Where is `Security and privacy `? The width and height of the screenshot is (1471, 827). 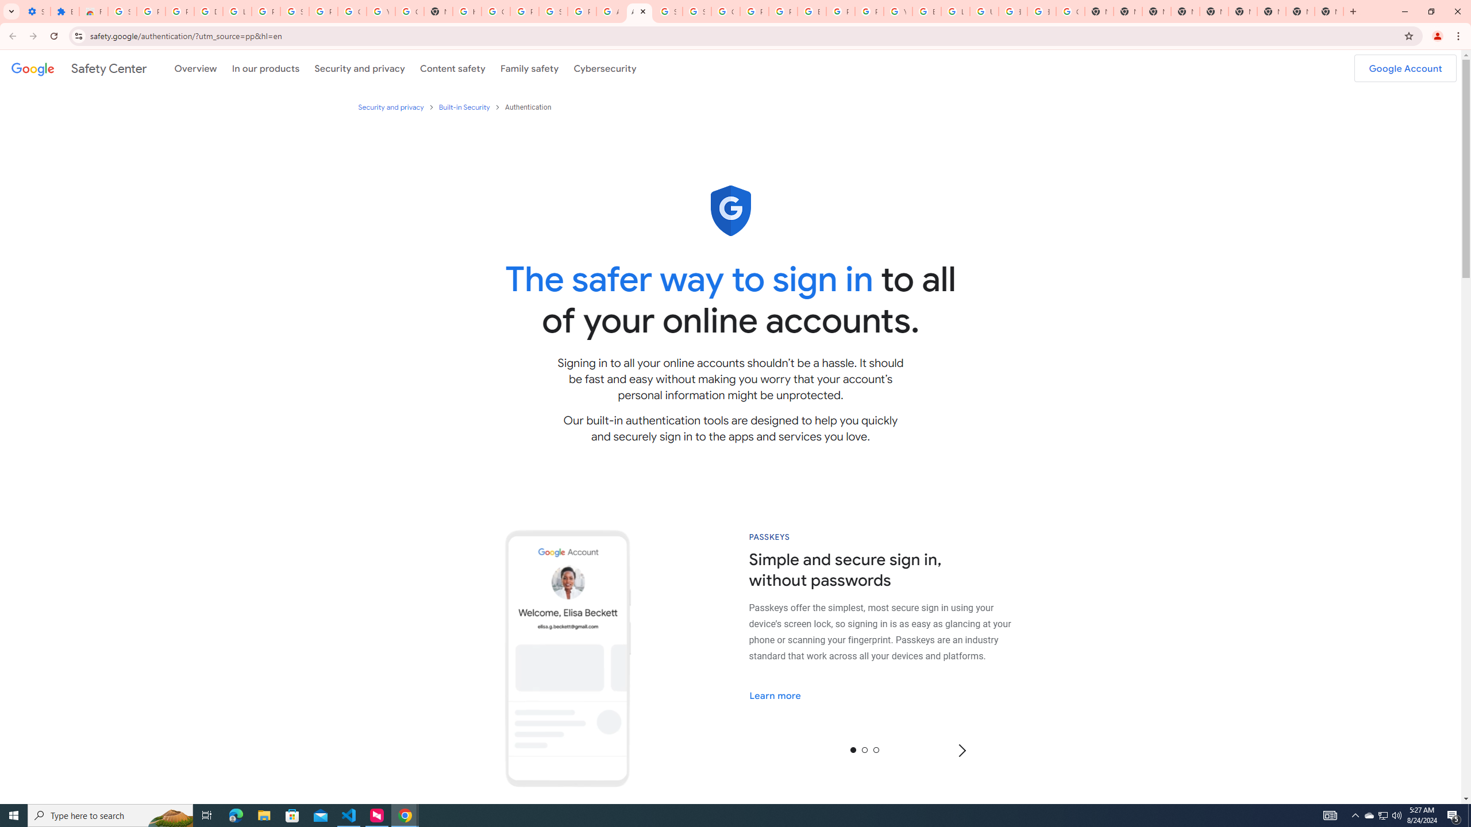
Security and privacy  is located at coordinates (391, 107).